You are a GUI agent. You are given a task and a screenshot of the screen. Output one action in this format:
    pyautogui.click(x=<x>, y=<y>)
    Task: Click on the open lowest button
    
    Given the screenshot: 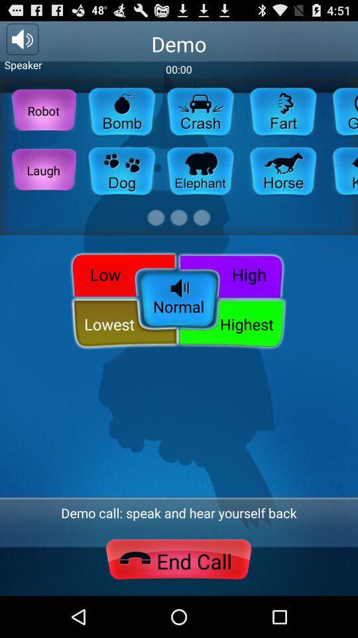 What is the action you would take?
    pyautogui.click(x=125, y=324)
    